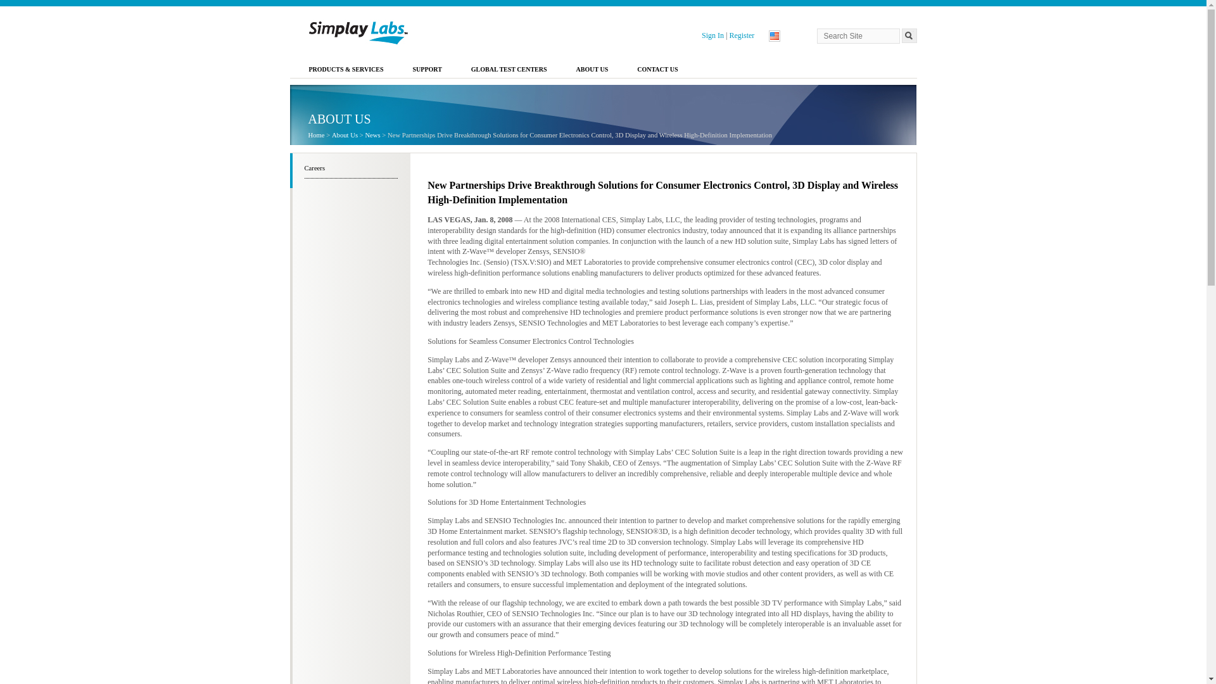 The width and height of the screenshot is (1216, 684). I want to click on CONTACT US, so click(657, 71).